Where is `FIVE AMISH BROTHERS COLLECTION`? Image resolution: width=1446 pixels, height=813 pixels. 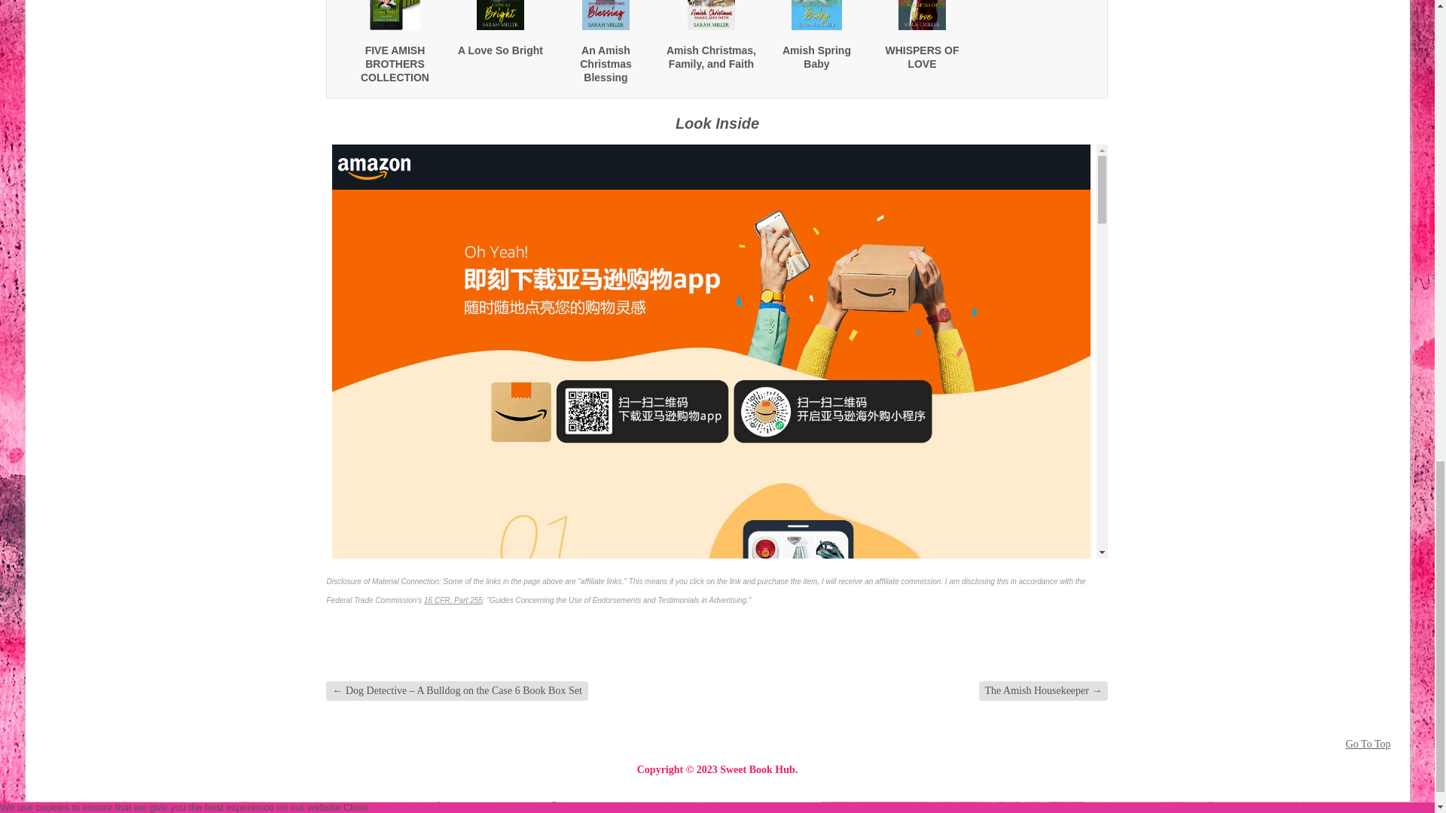
FIVE AMISH BROTHERS COLLECTION is located at coordinates (395, 64).